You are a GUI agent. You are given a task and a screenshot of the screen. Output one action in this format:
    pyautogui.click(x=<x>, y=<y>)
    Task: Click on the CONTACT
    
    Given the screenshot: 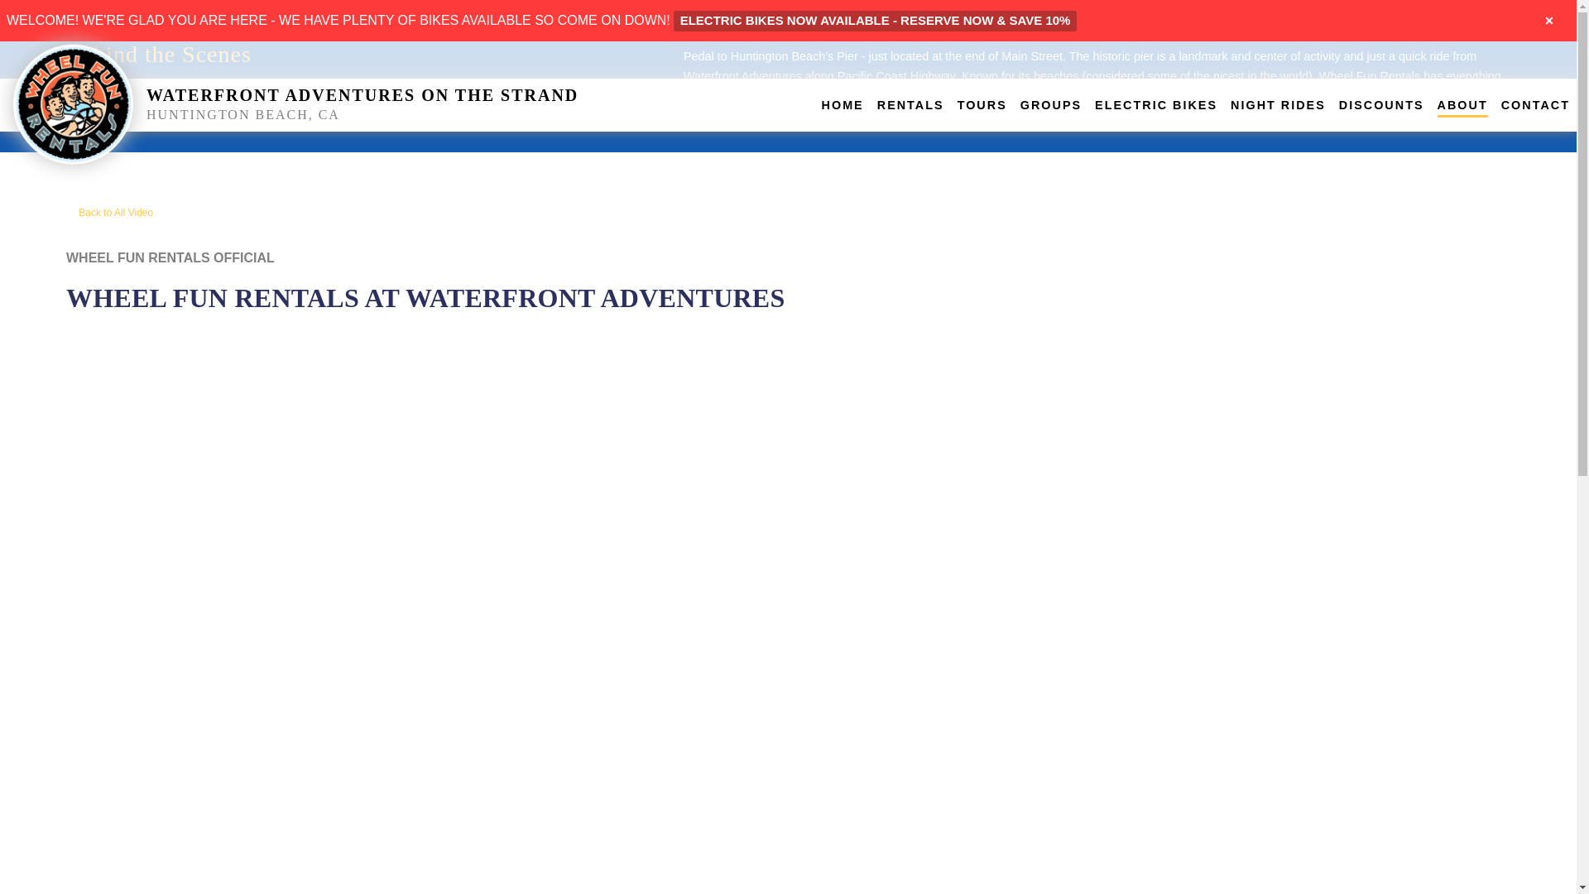 What is the action you would take?
    pyautogui.click(x=1535, y=104)
    